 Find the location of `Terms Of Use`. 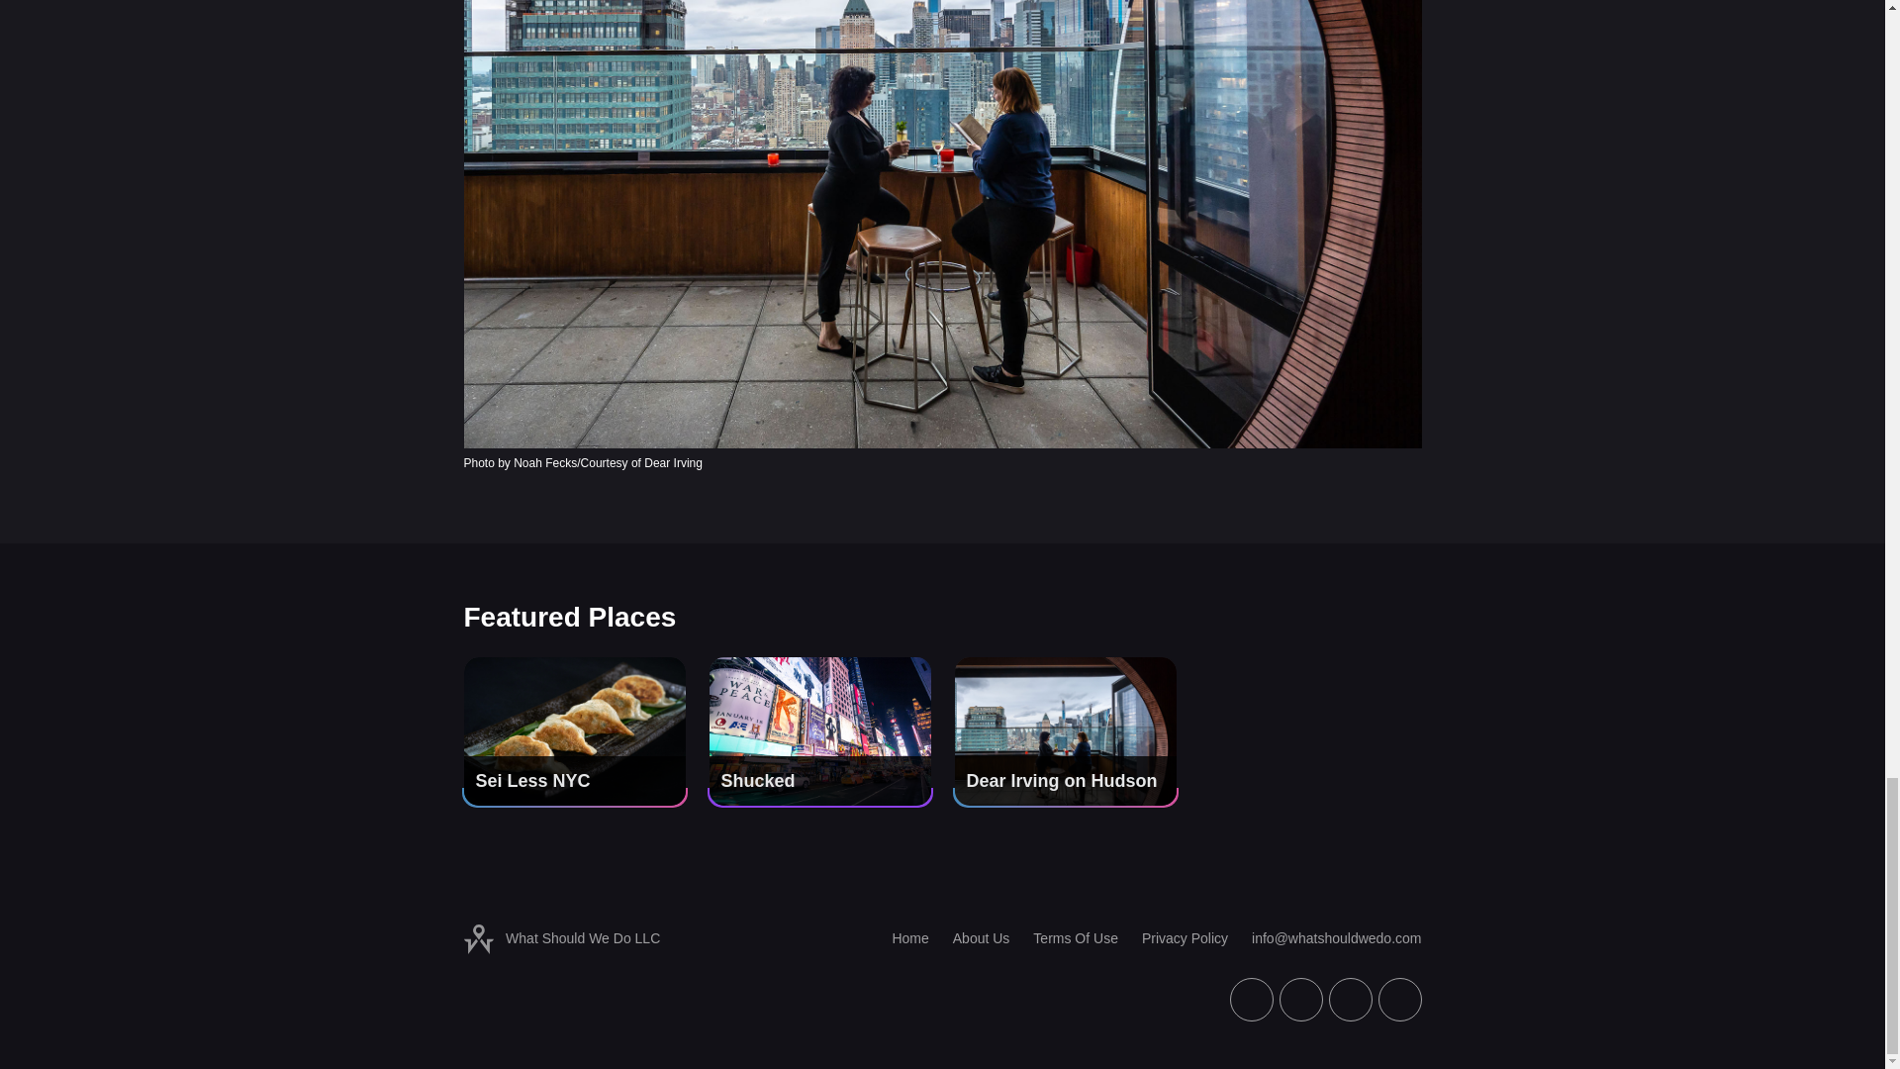

Terms Of Use is located at coordinates (1063, 938).